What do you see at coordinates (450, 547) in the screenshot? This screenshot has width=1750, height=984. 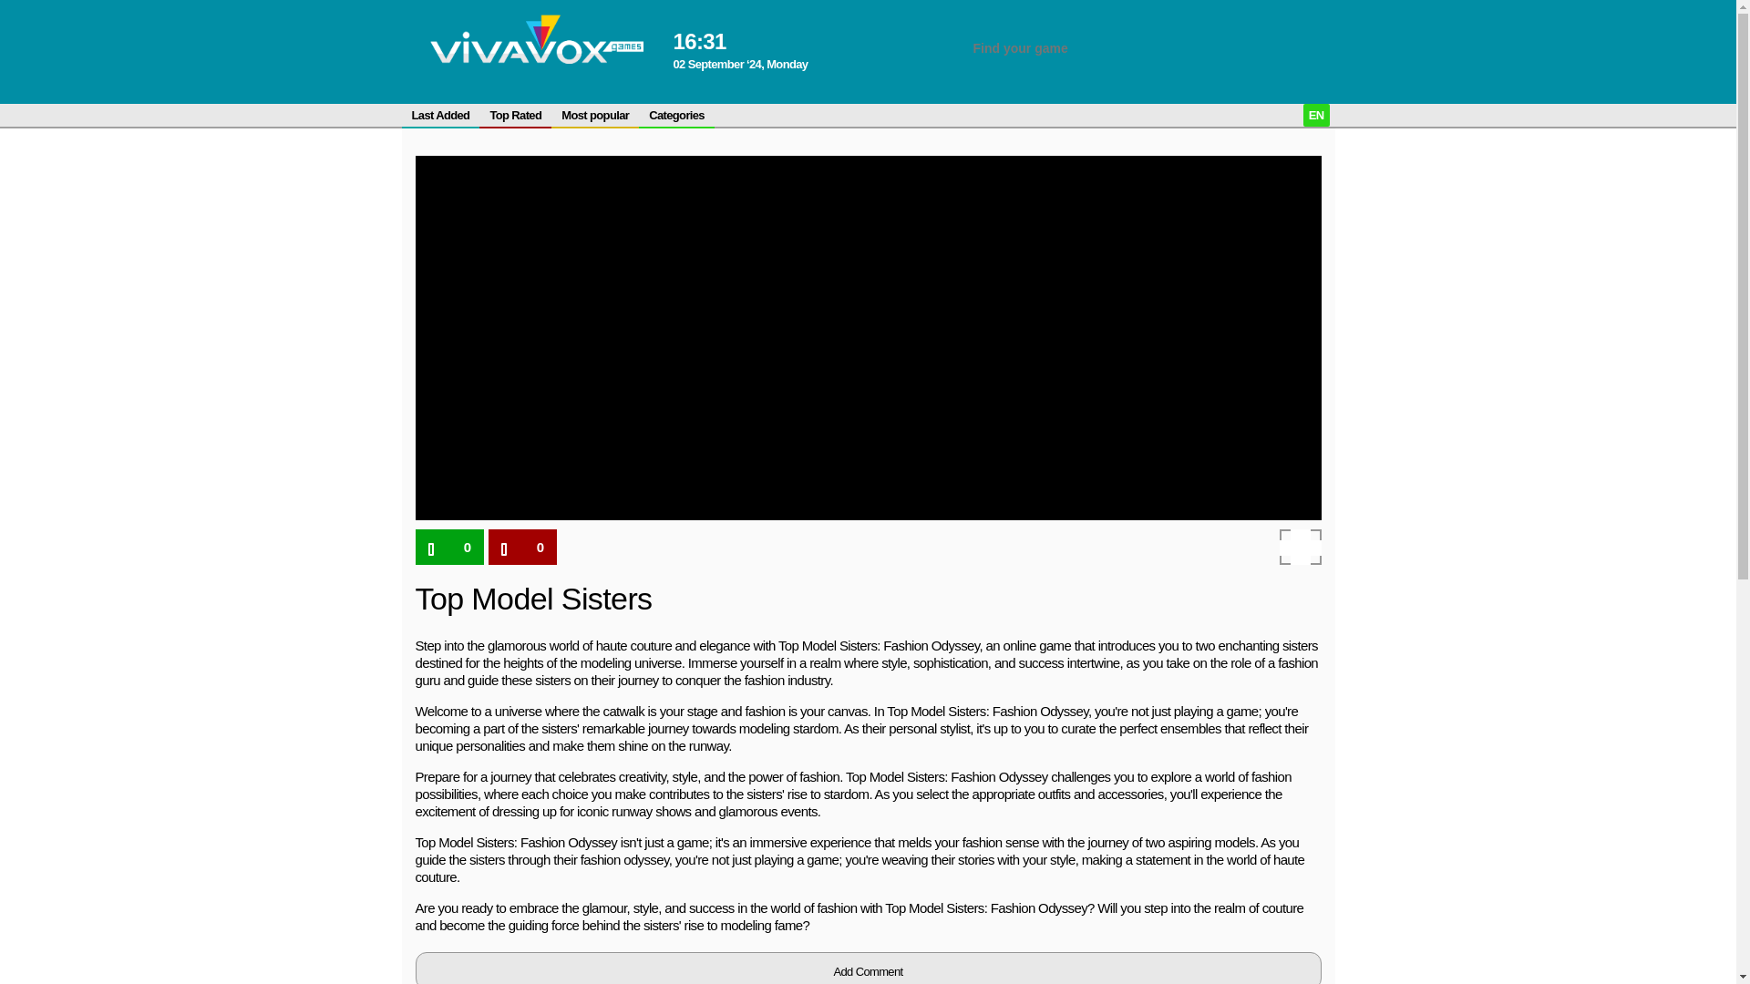 I see `Like!` at bounding box center [450, 547].